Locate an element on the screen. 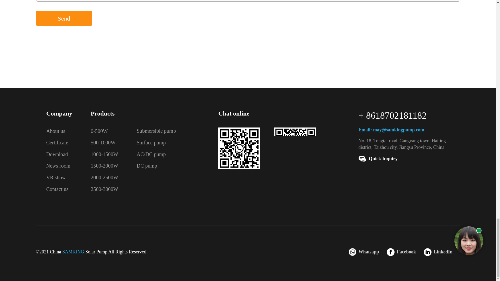 The height and width of the screenshot is (281, 500). 500-1000W is located at coordinates (103, 143).